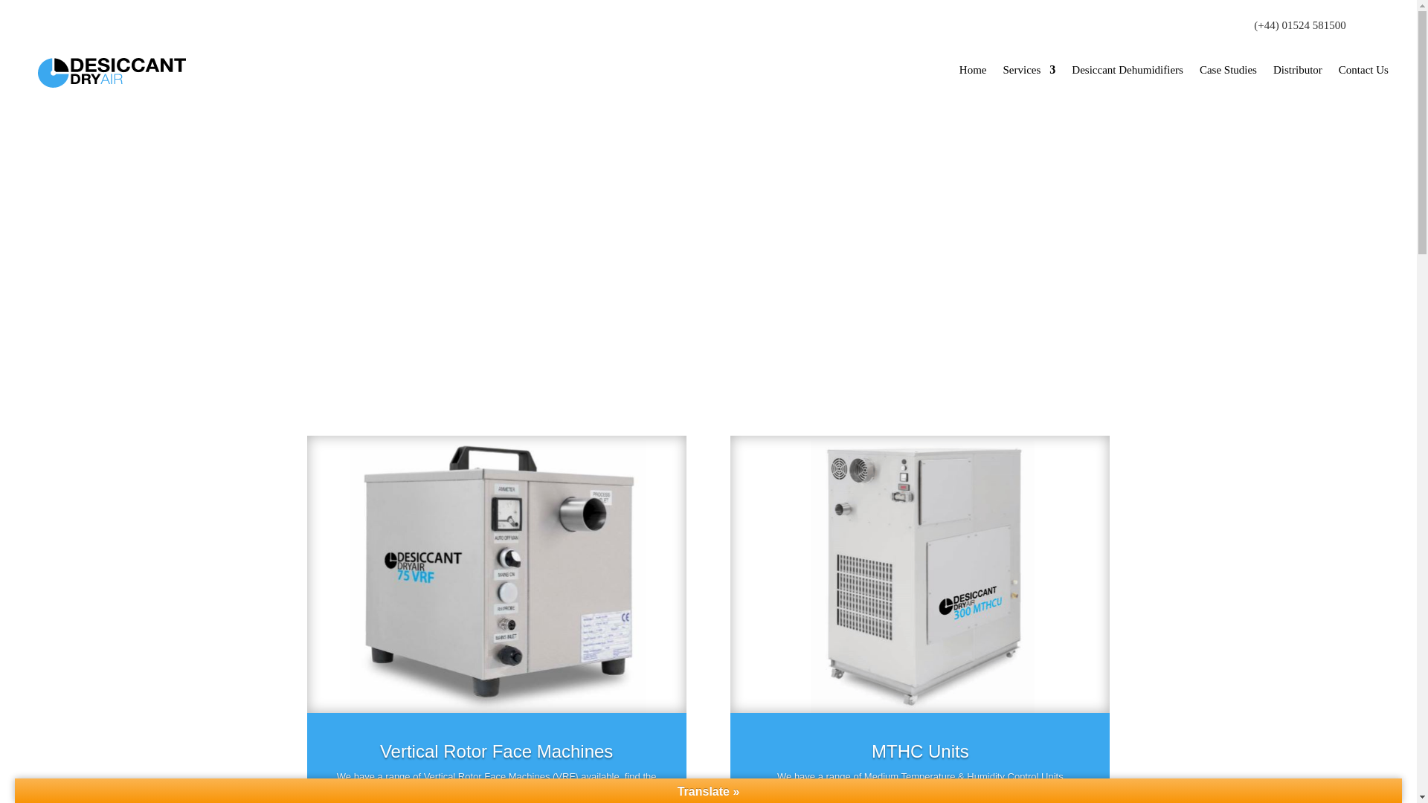 This screenshot has width=1428, height=803. Describe the element at coordinates (1029, 70) in the screenshot. I see `Services` at that location.